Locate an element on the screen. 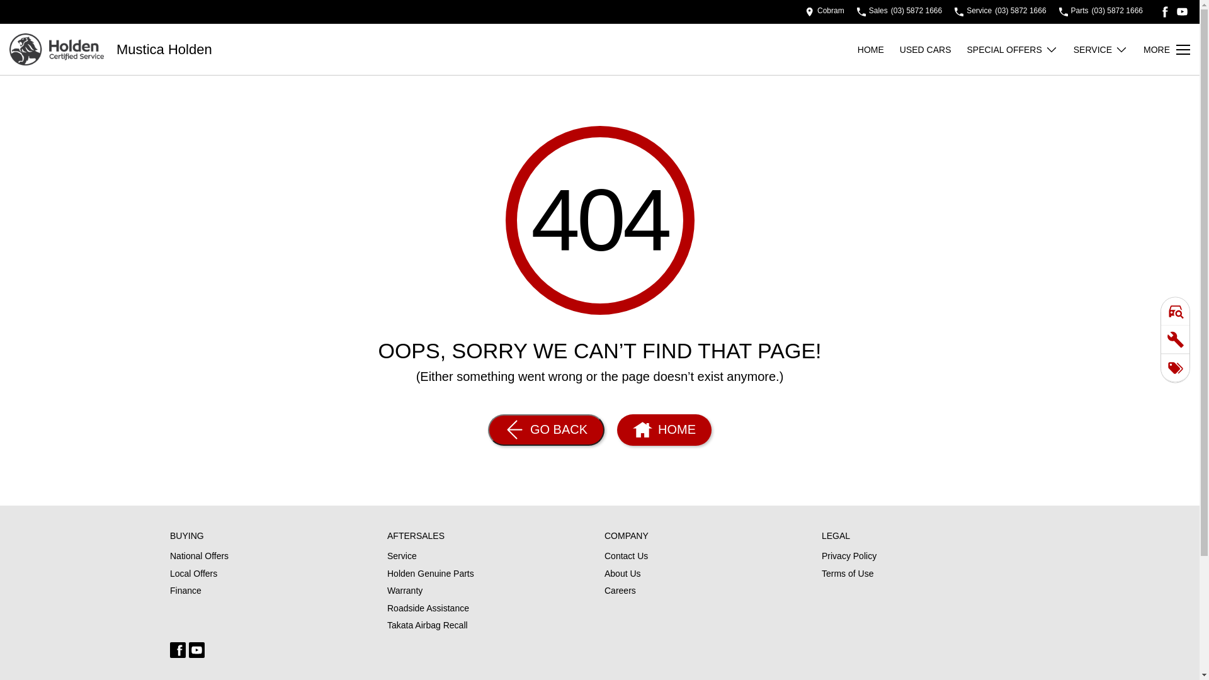 Image resolution: width=1209 pixels, height=680 pixels. HOME is located at coordinates (879, 49).